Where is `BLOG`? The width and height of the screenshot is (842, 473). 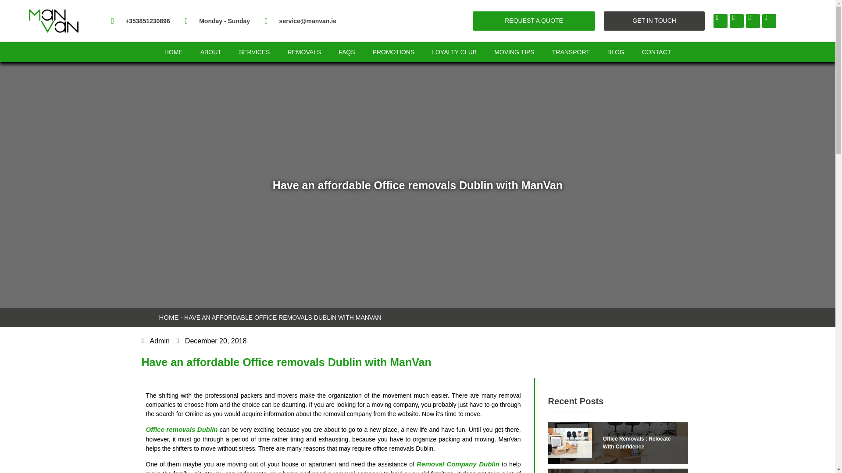 BLOG is located at coordinates (616, 52).